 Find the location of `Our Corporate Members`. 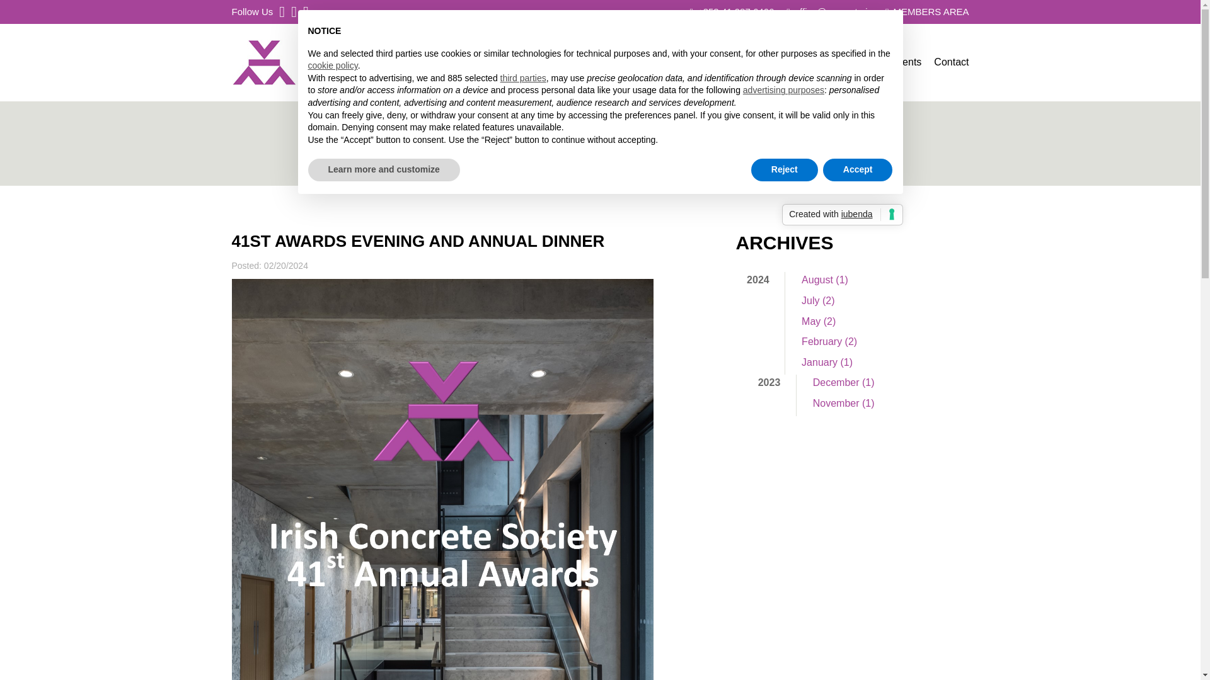

Our Corporate Members is located at coordinates (620, 175).